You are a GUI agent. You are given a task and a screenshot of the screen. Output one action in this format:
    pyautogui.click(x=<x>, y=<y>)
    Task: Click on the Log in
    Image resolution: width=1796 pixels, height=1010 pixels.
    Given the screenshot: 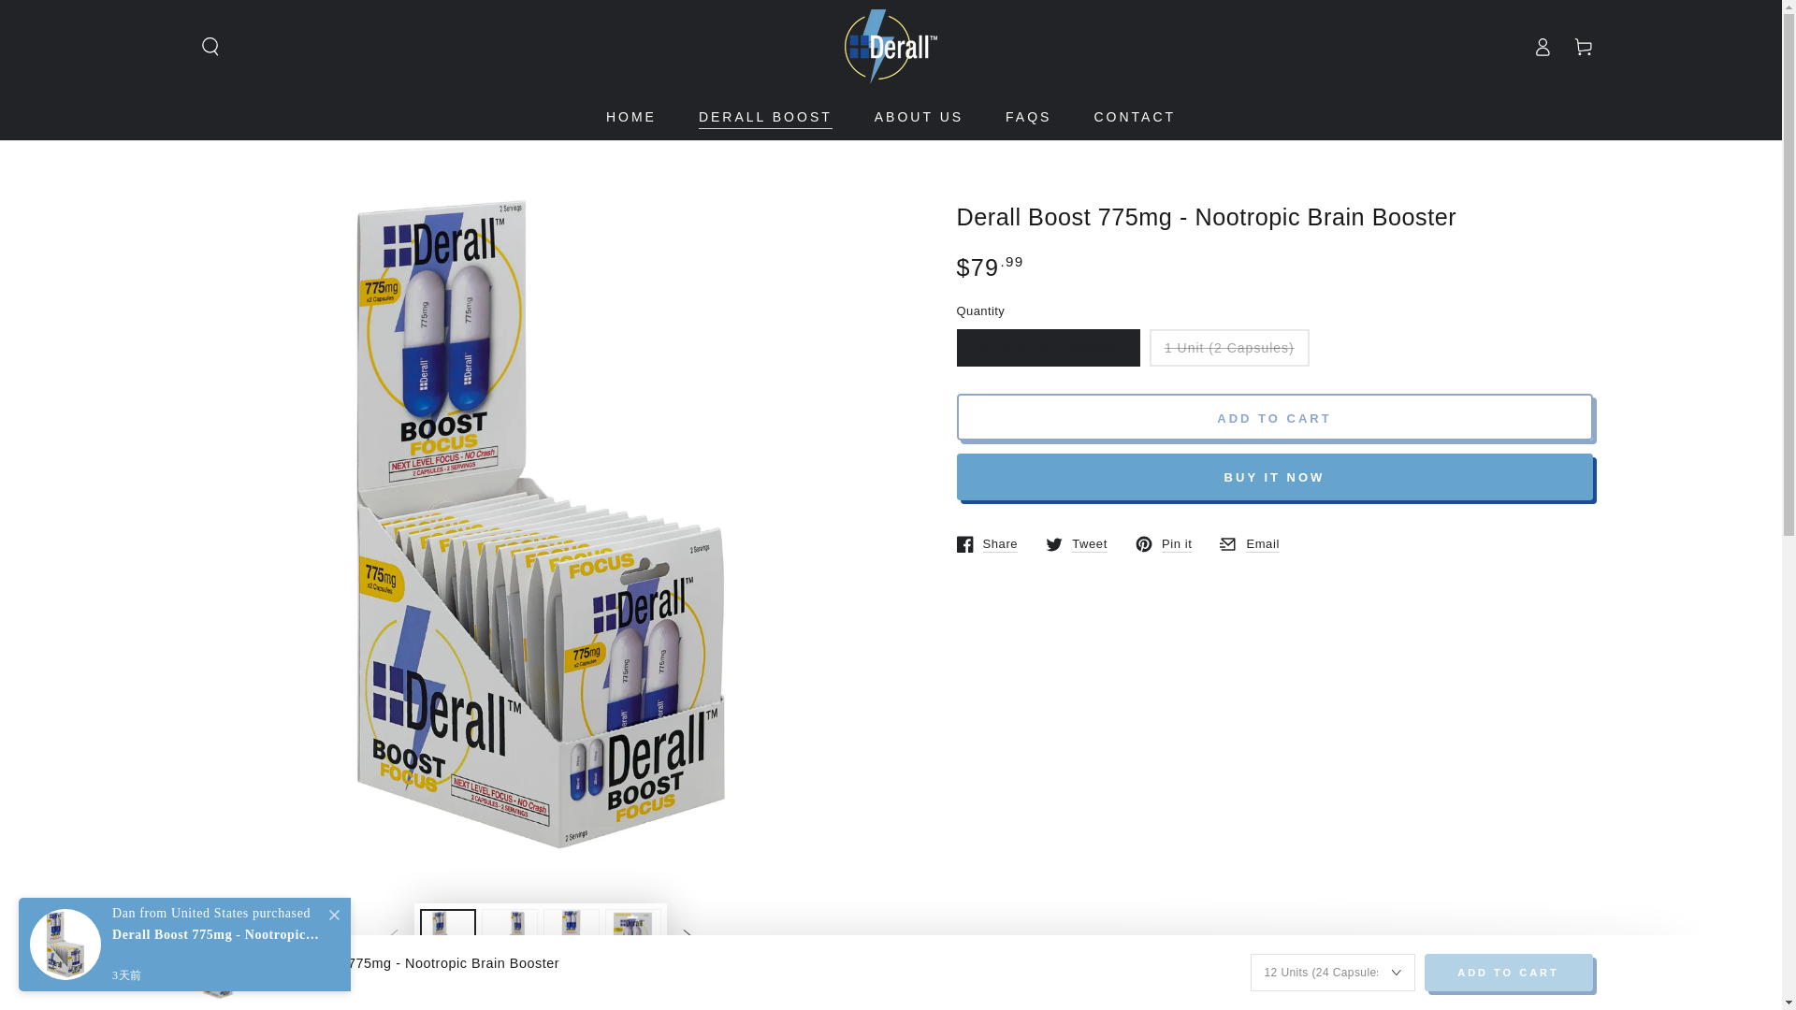 What is the action you would take?
    pyautogui.click(x=986, y=544)
    